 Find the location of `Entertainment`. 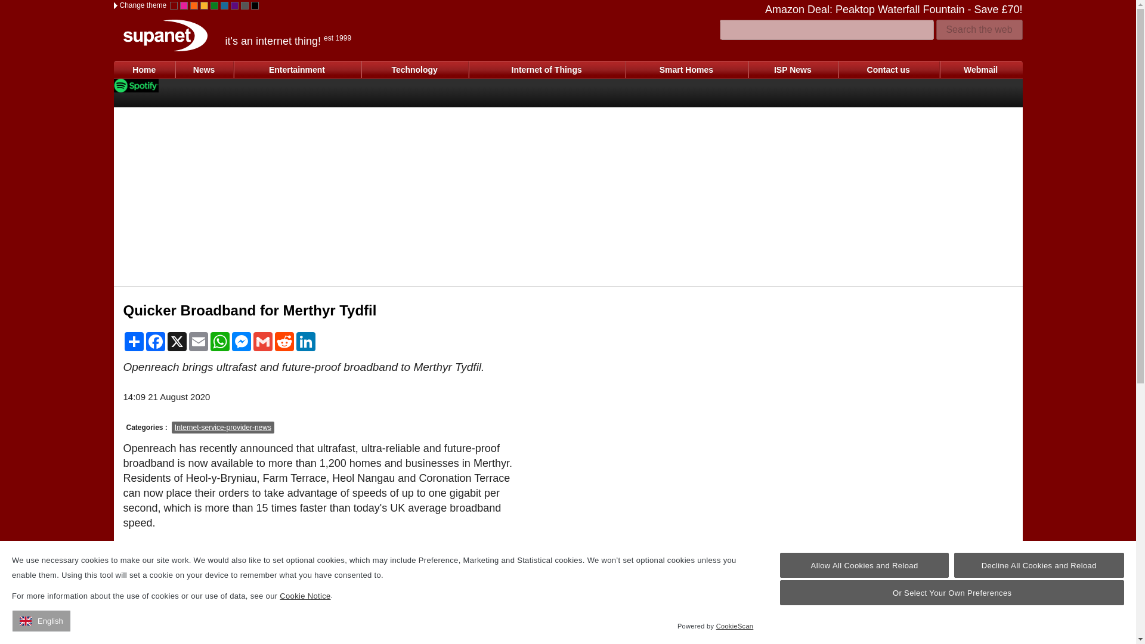

Entertainment is located at coordinates (297, 69).